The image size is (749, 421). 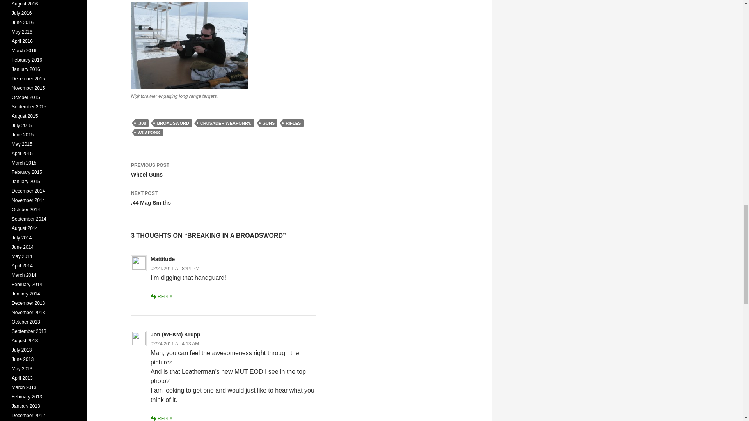 I want to click on RIFLES, so click(x=293, y=123).